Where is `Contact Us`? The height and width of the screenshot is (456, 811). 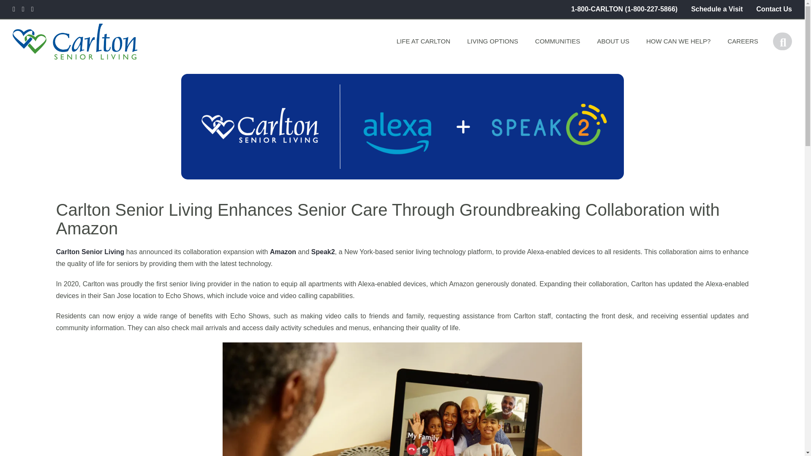 Contact Us is located at coordinates (774, 9).